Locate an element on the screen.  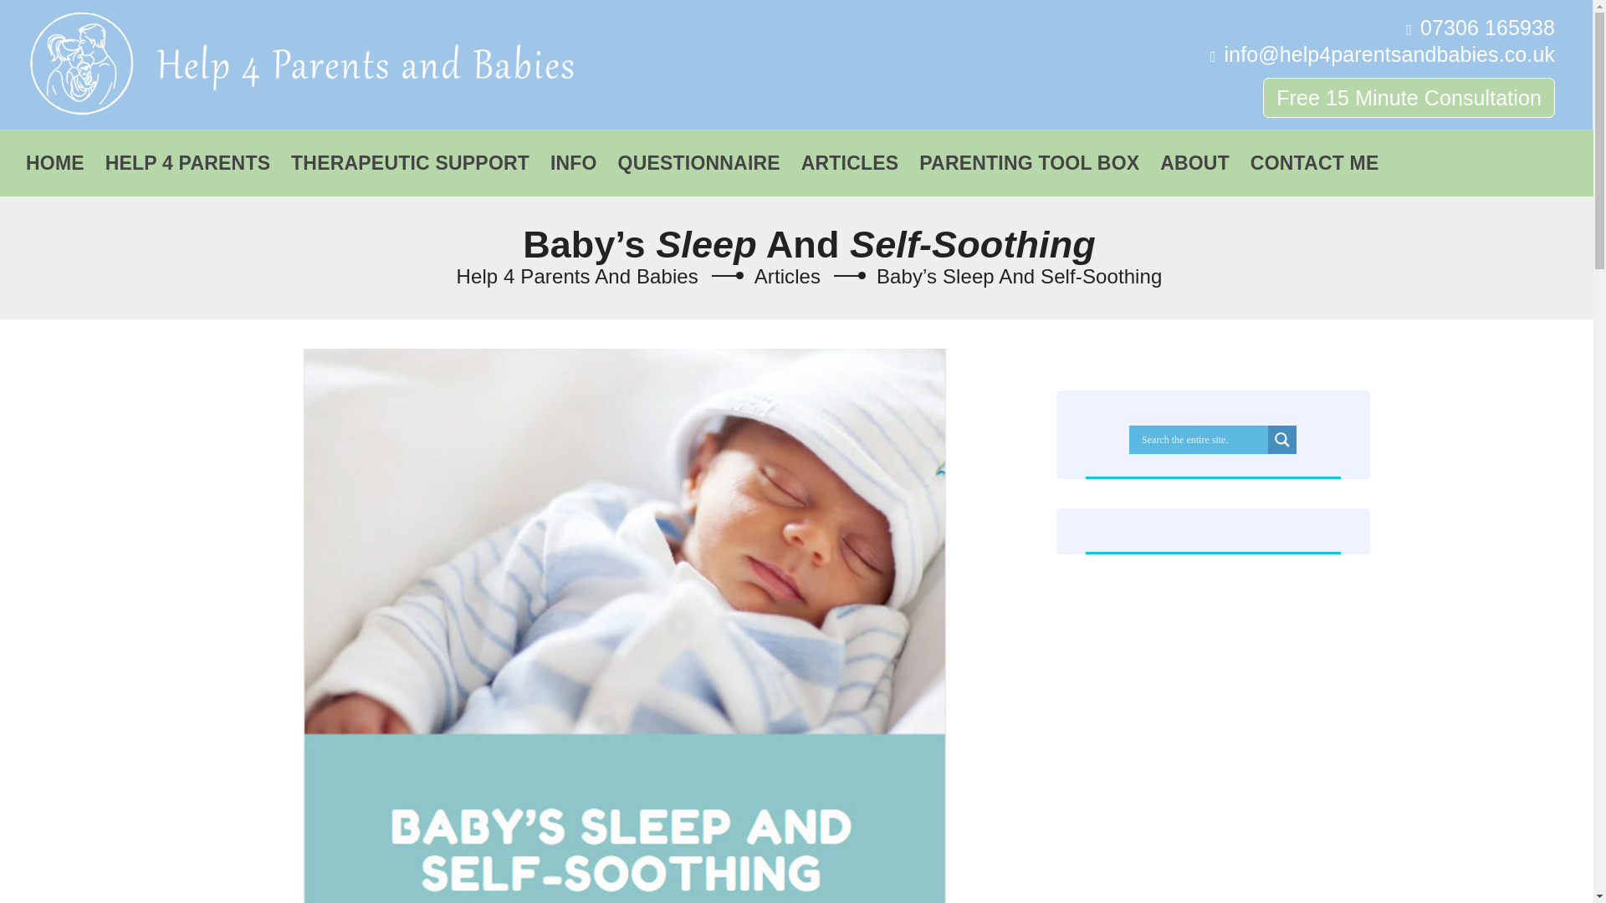
INFO is located at coordinates (574, 154).